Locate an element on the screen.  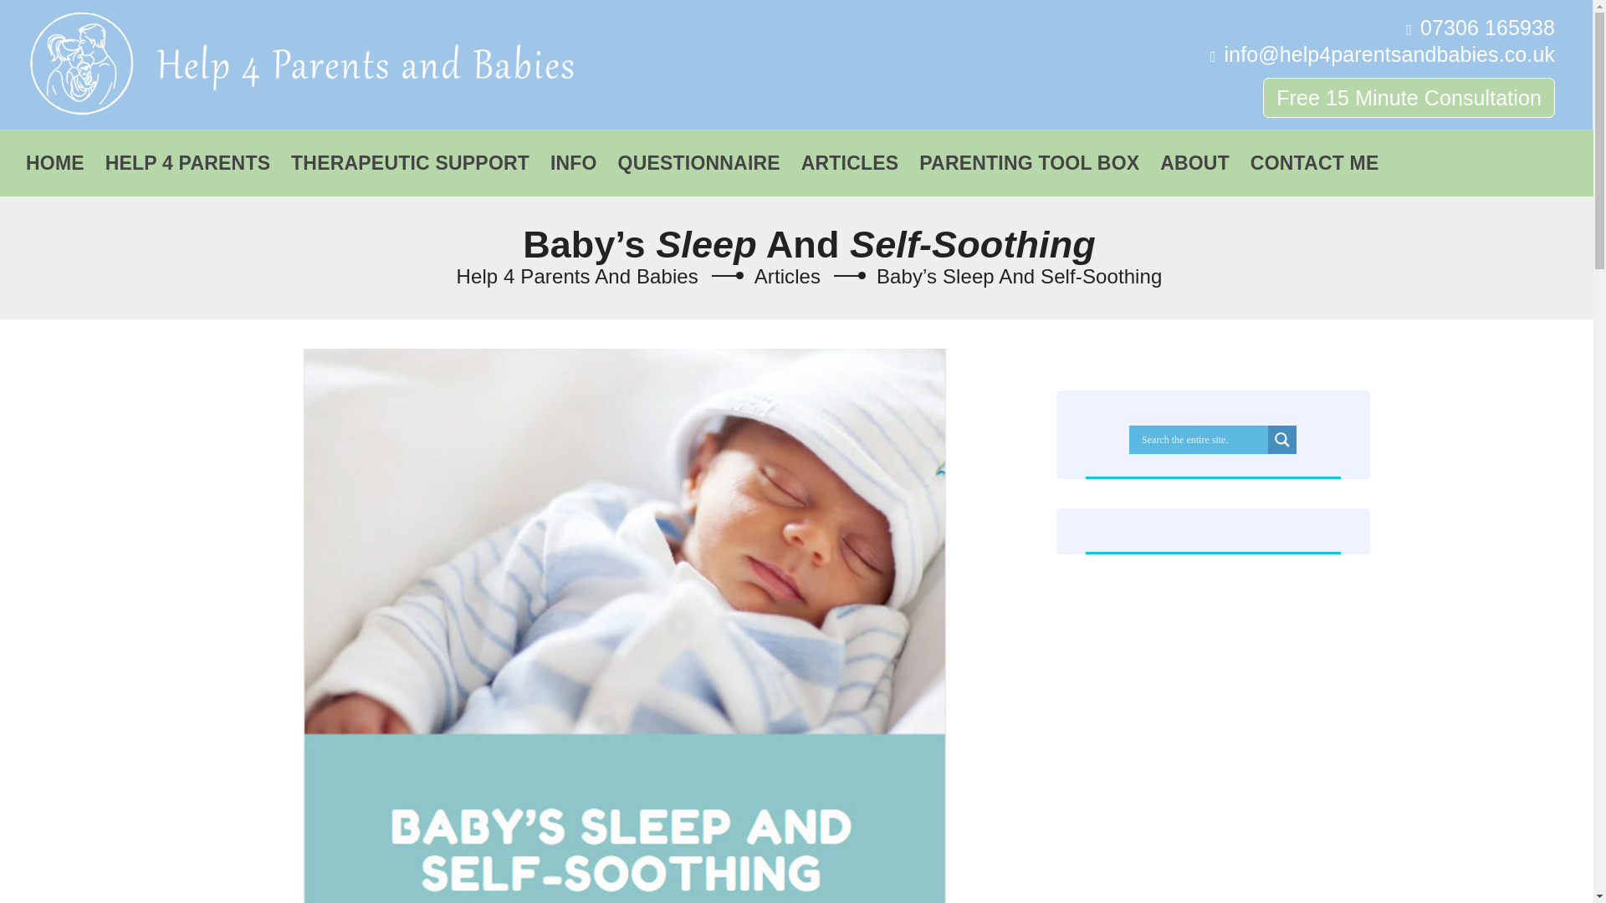
INFO is located at coordinates (574, 154).